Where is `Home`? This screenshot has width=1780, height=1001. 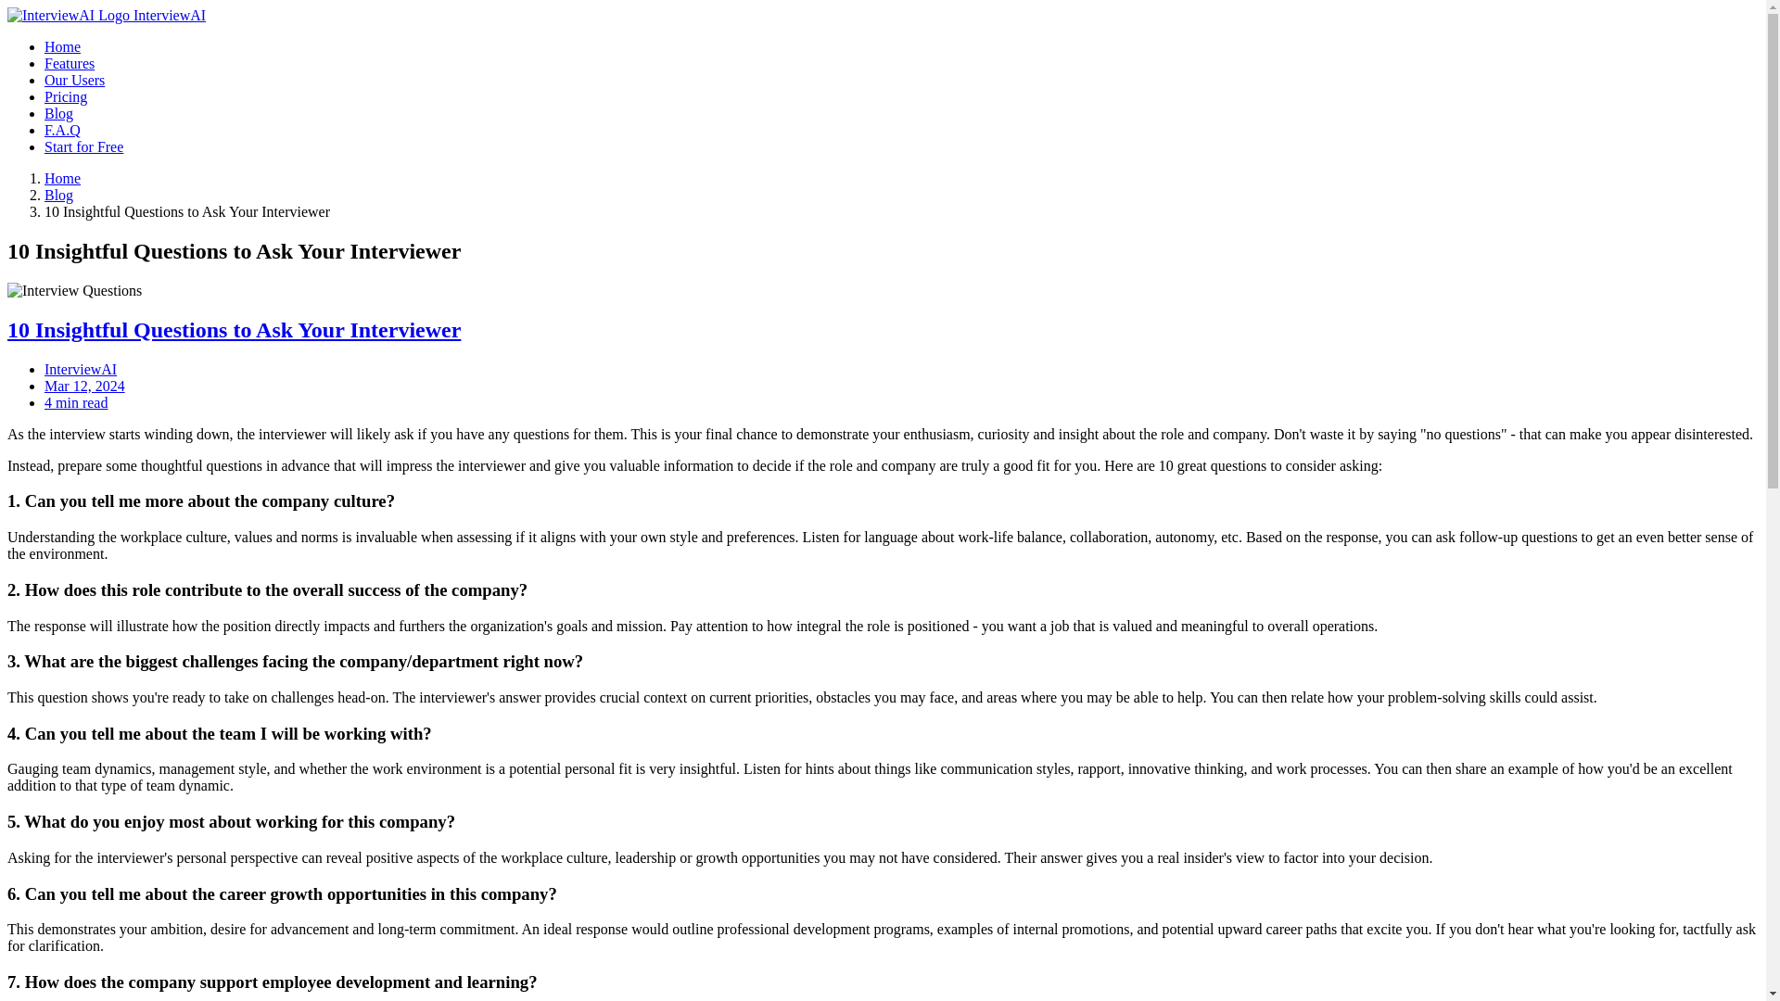 Home is located at coordinates (62, 178).